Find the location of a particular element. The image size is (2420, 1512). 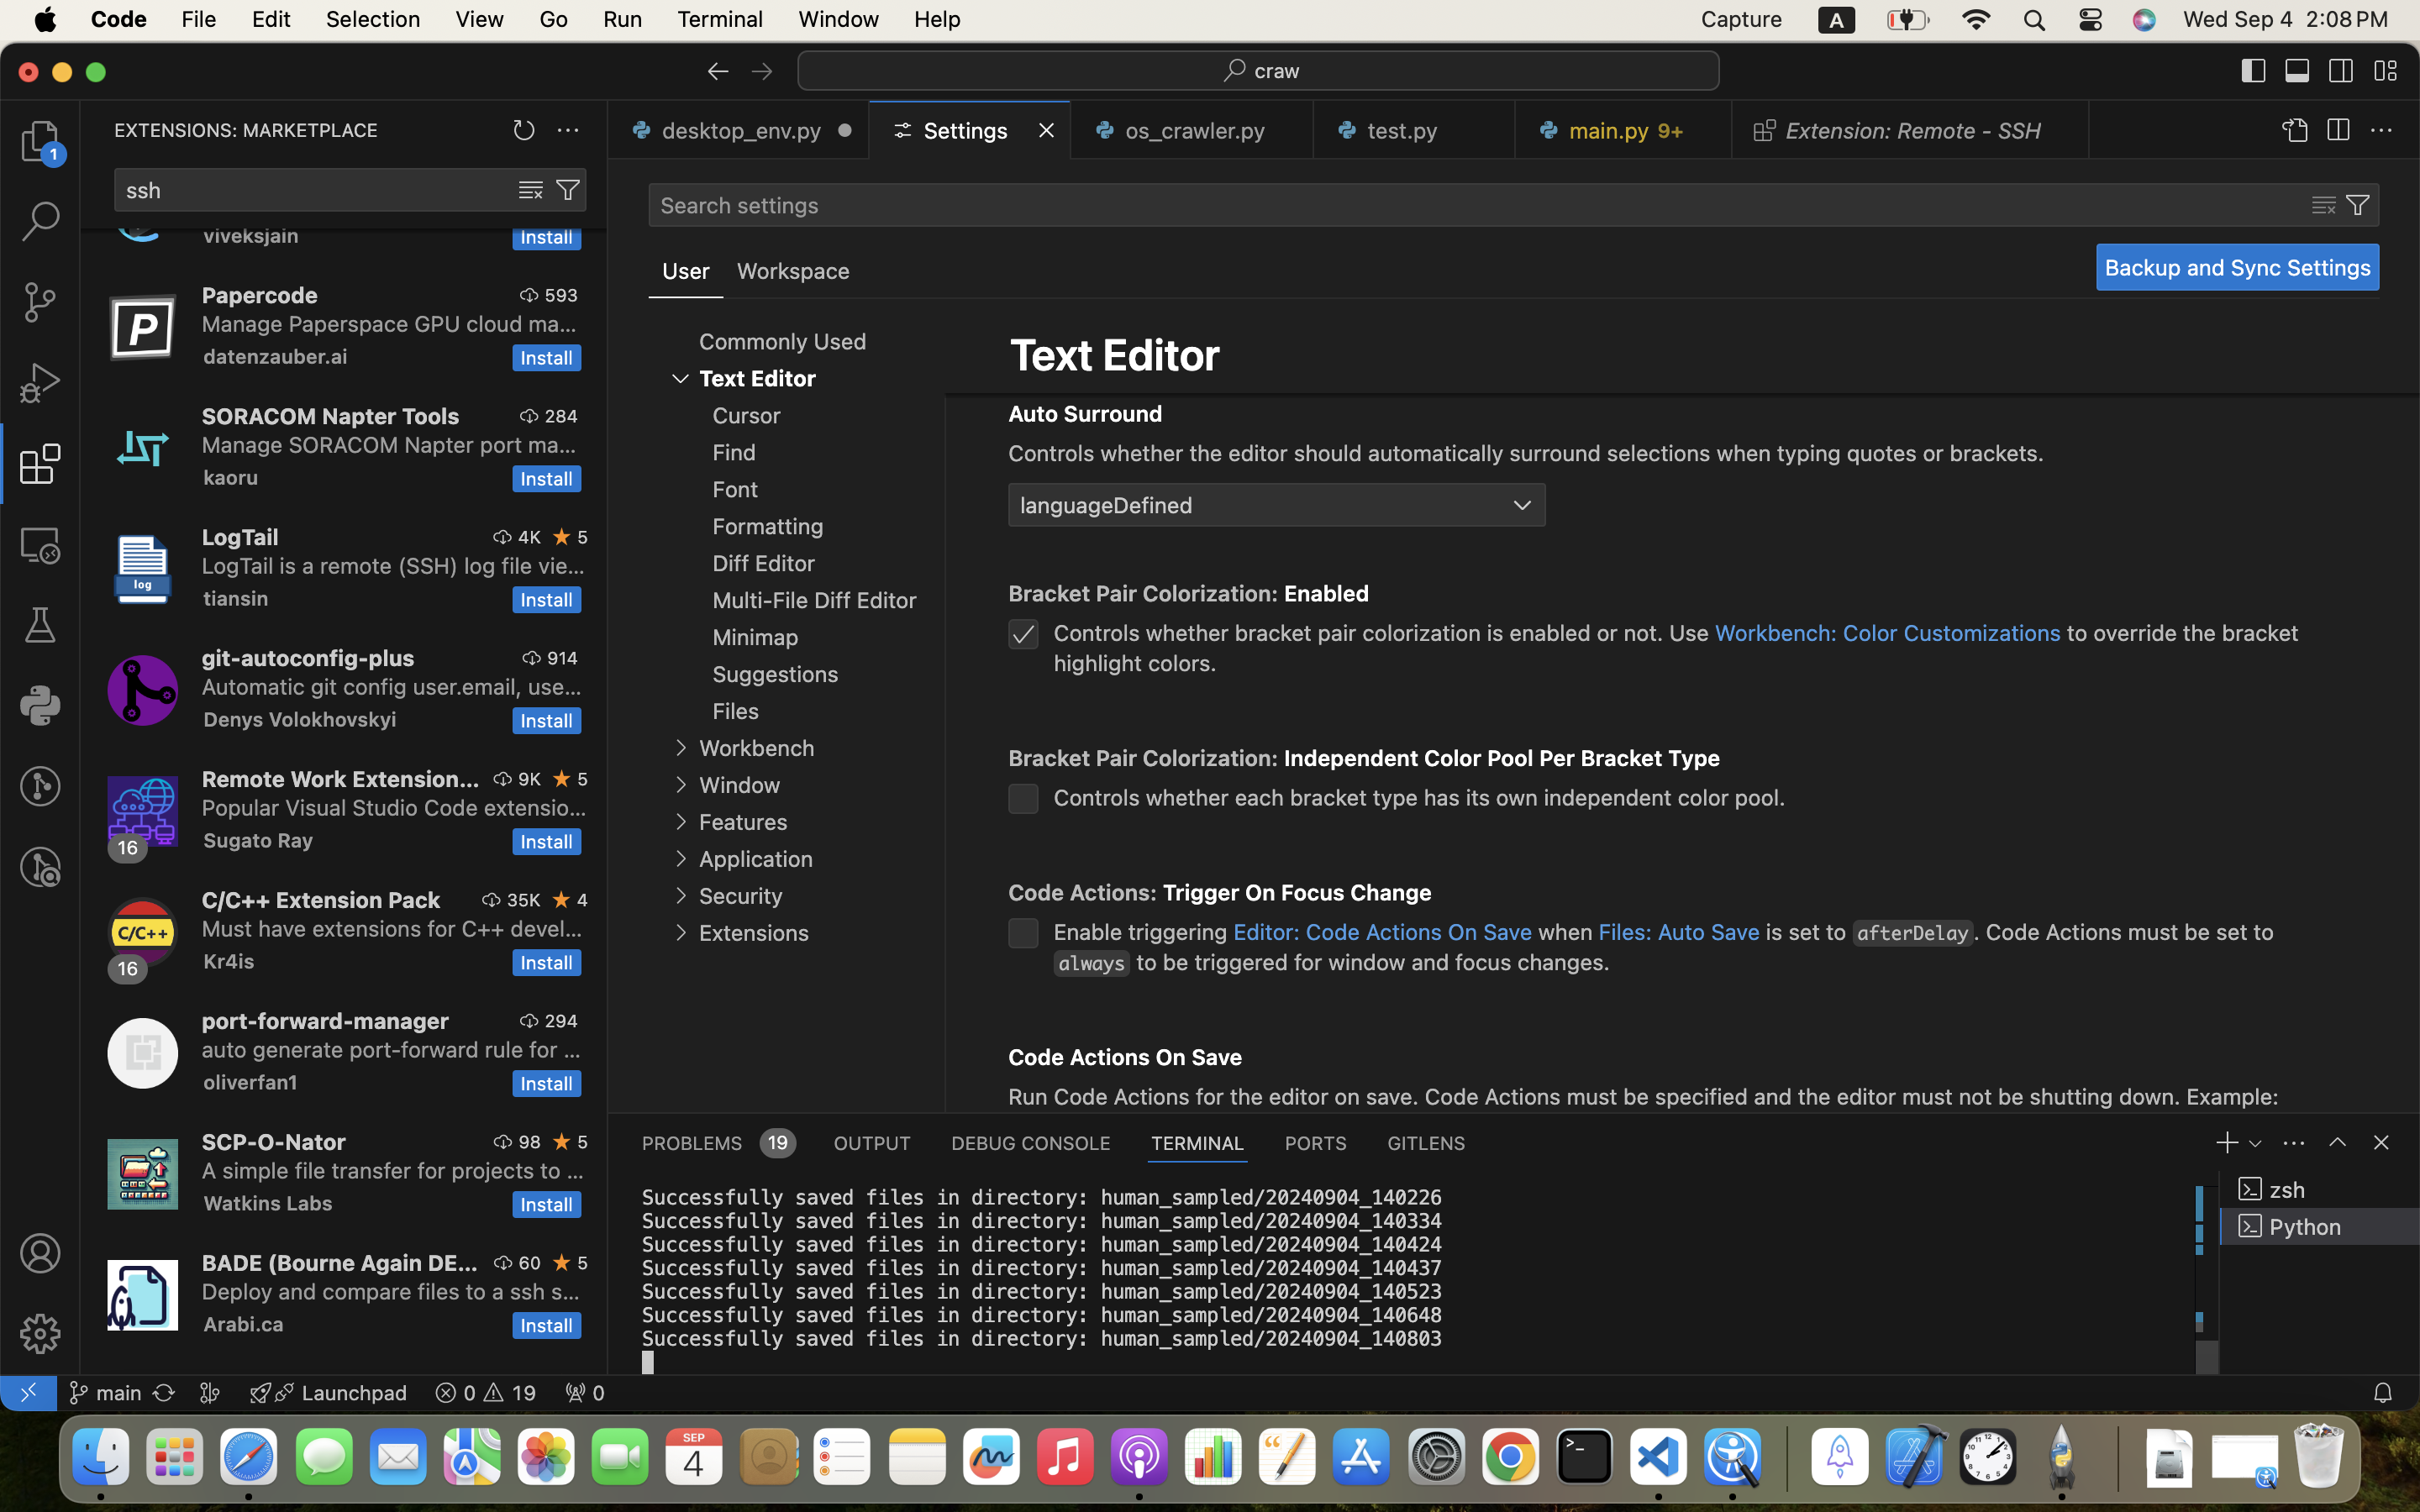

Extensions is located at coordinates (754, 933).